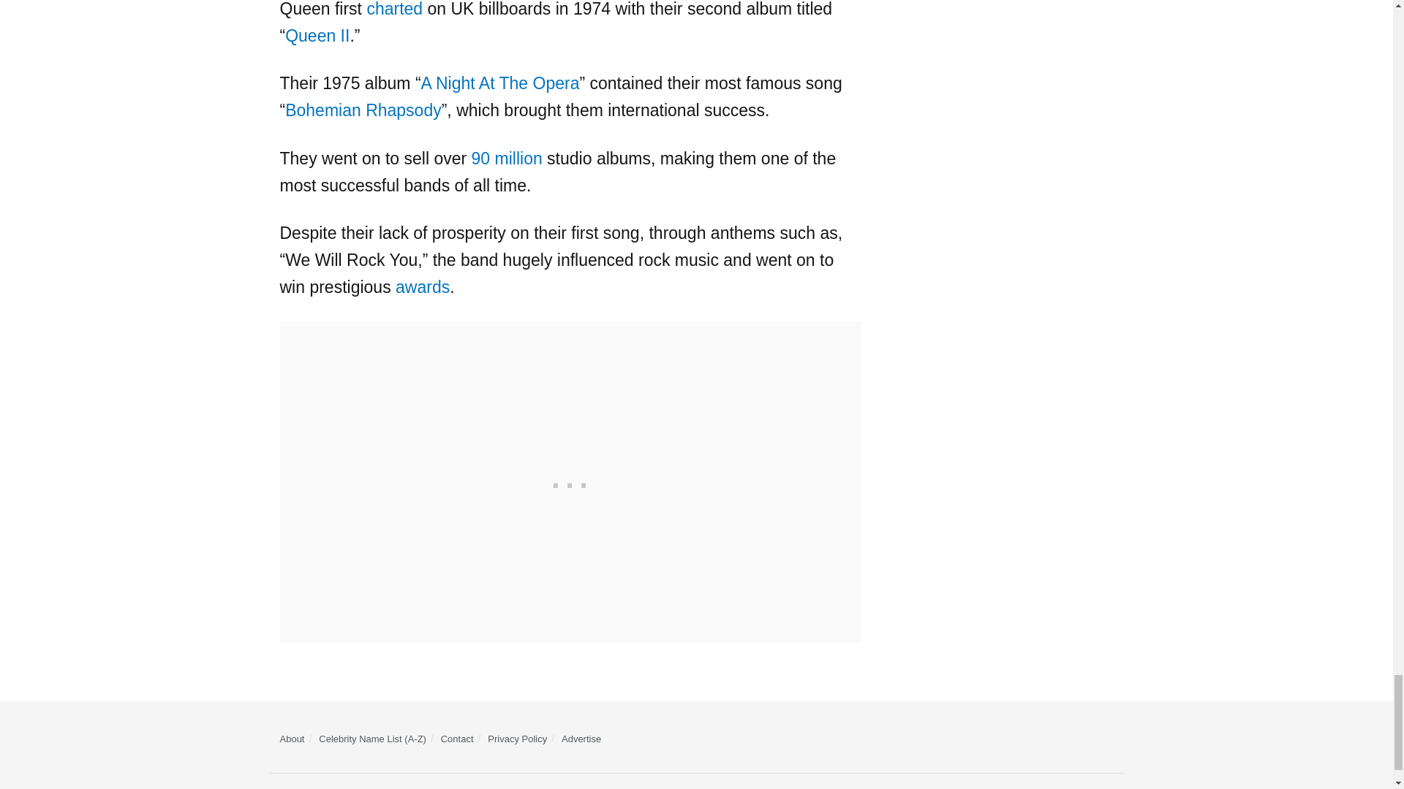  Describe the element at coordinates (500, 83) in the screenshot. I see `A Night At The Opera` at that location.